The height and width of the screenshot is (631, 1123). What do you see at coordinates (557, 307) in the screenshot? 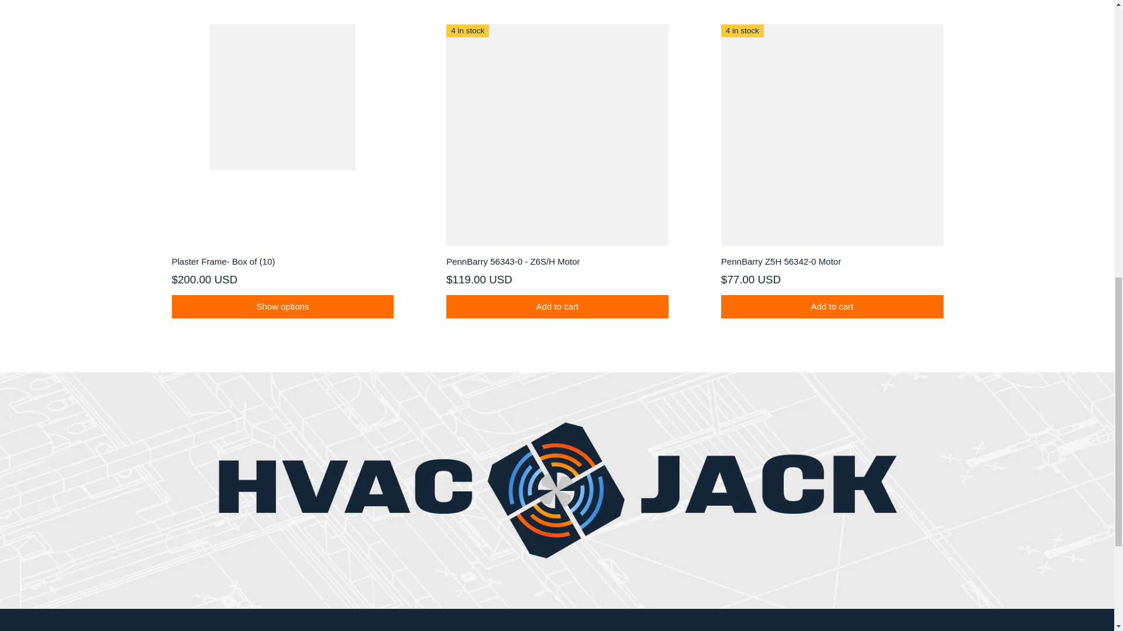
I see `Add to cart` at bounding box center [557, 307].